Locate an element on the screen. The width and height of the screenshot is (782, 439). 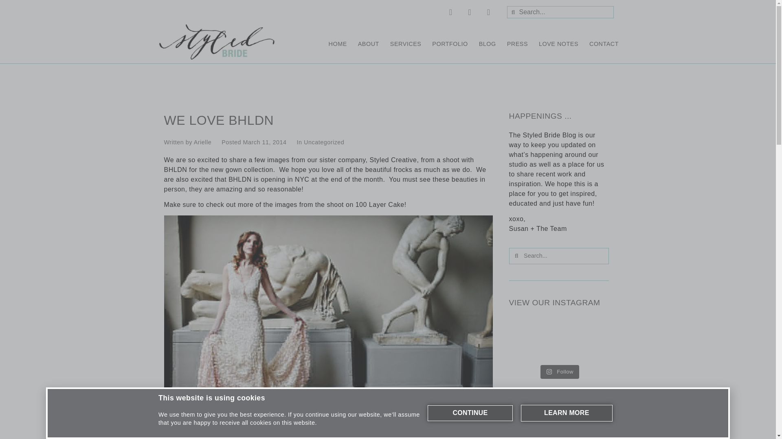
ABOUT is located at coordinates (368, 44).